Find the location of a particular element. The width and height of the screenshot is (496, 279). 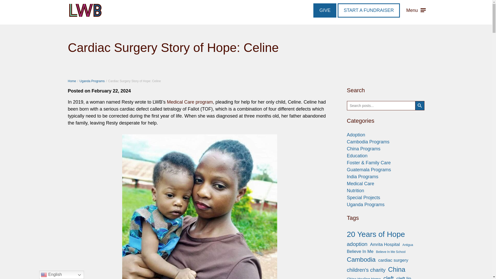

Medical Care is located at coordinates (360, 183).